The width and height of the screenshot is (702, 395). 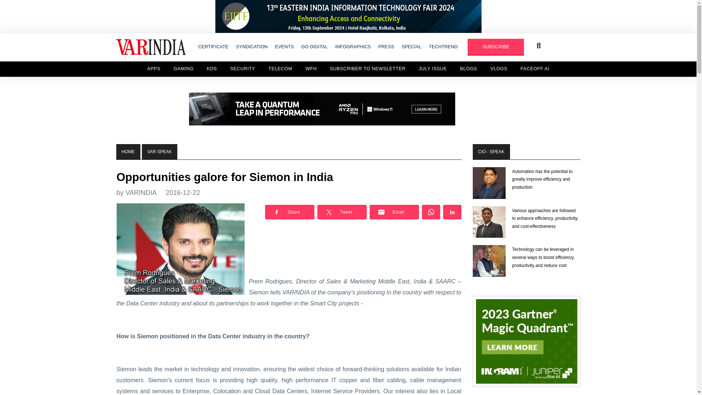 I want to click on SPECIAL, so click(x=411, y=46).